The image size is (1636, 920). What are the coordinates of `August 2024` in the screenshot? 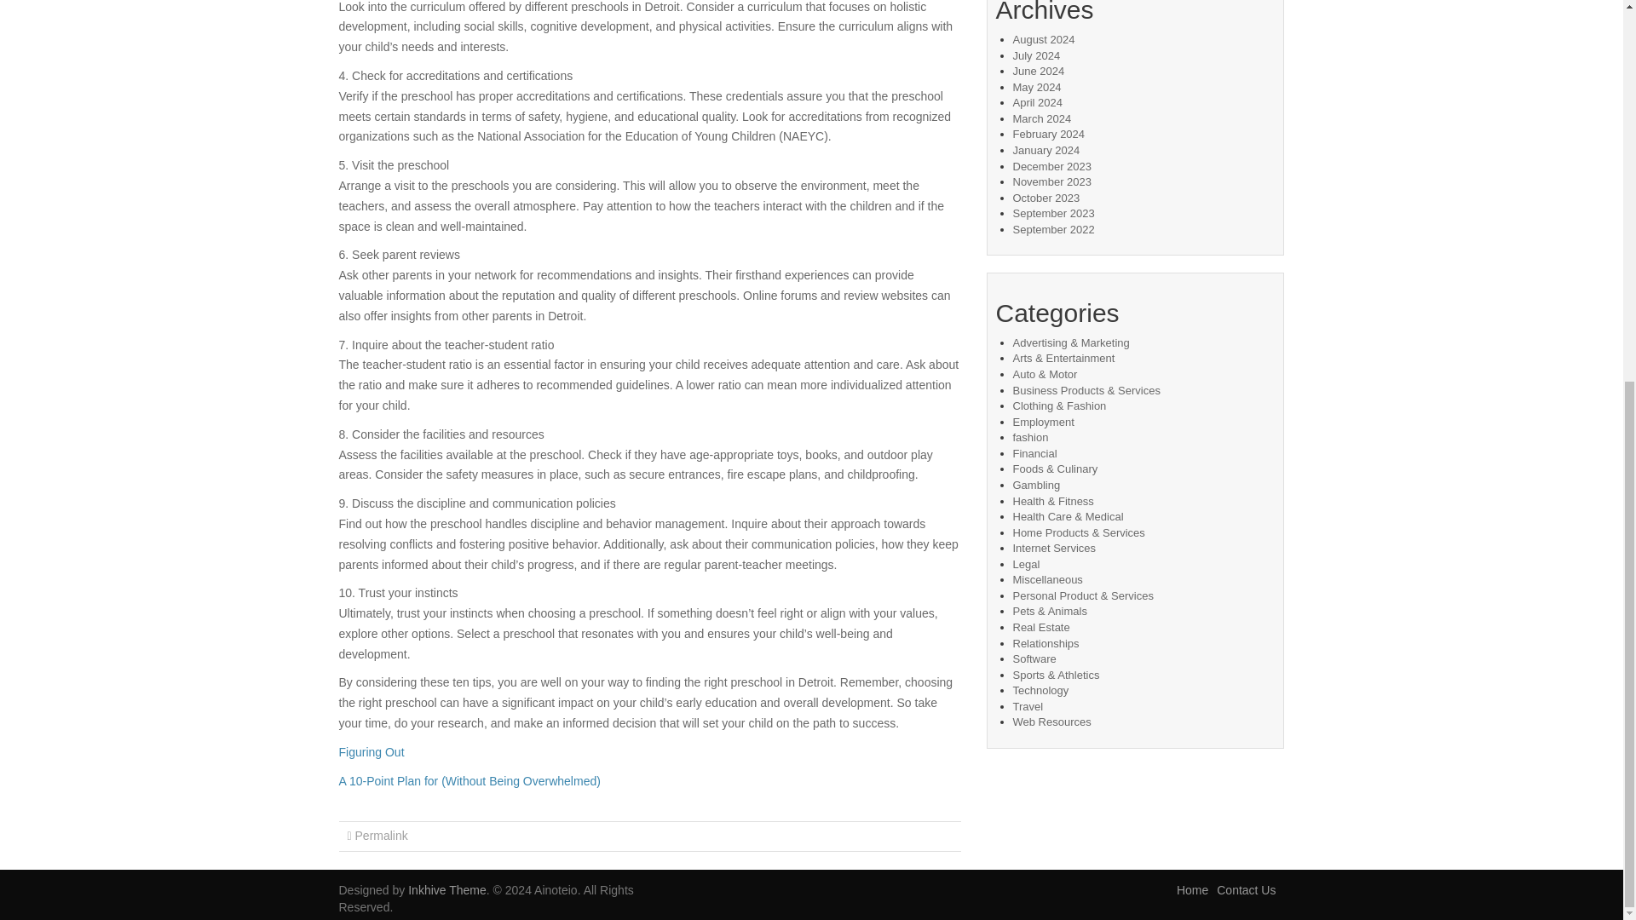 It's located at (1043, 39).